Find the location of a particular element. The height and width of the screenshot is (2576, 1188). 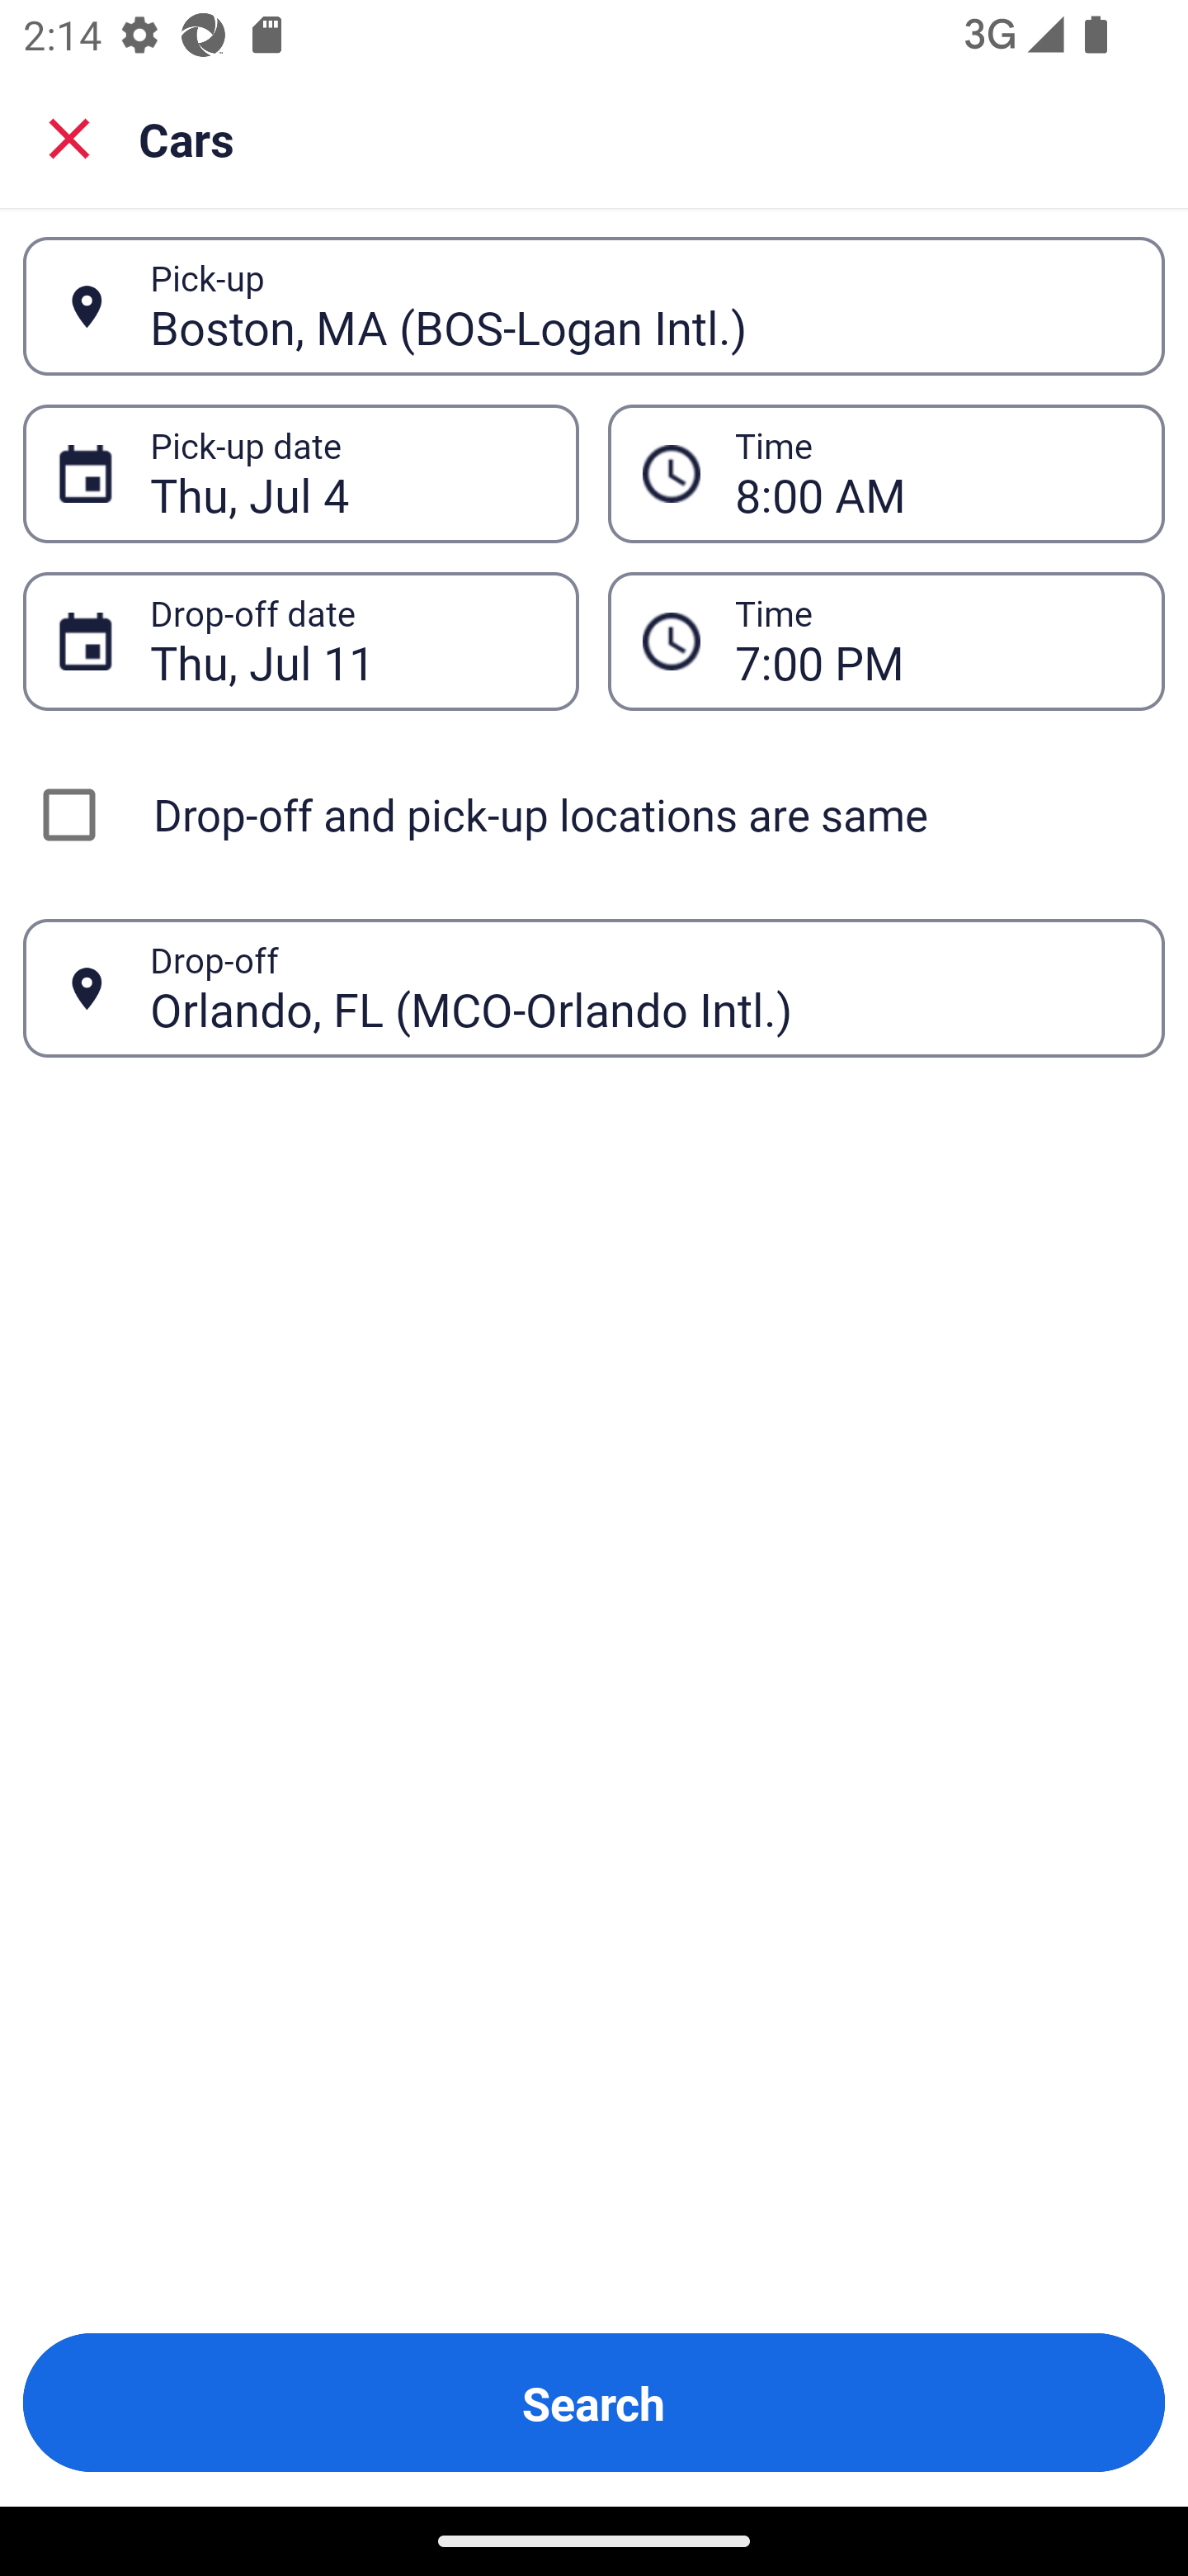

7:00 PM is located at coordinates (886, 641).